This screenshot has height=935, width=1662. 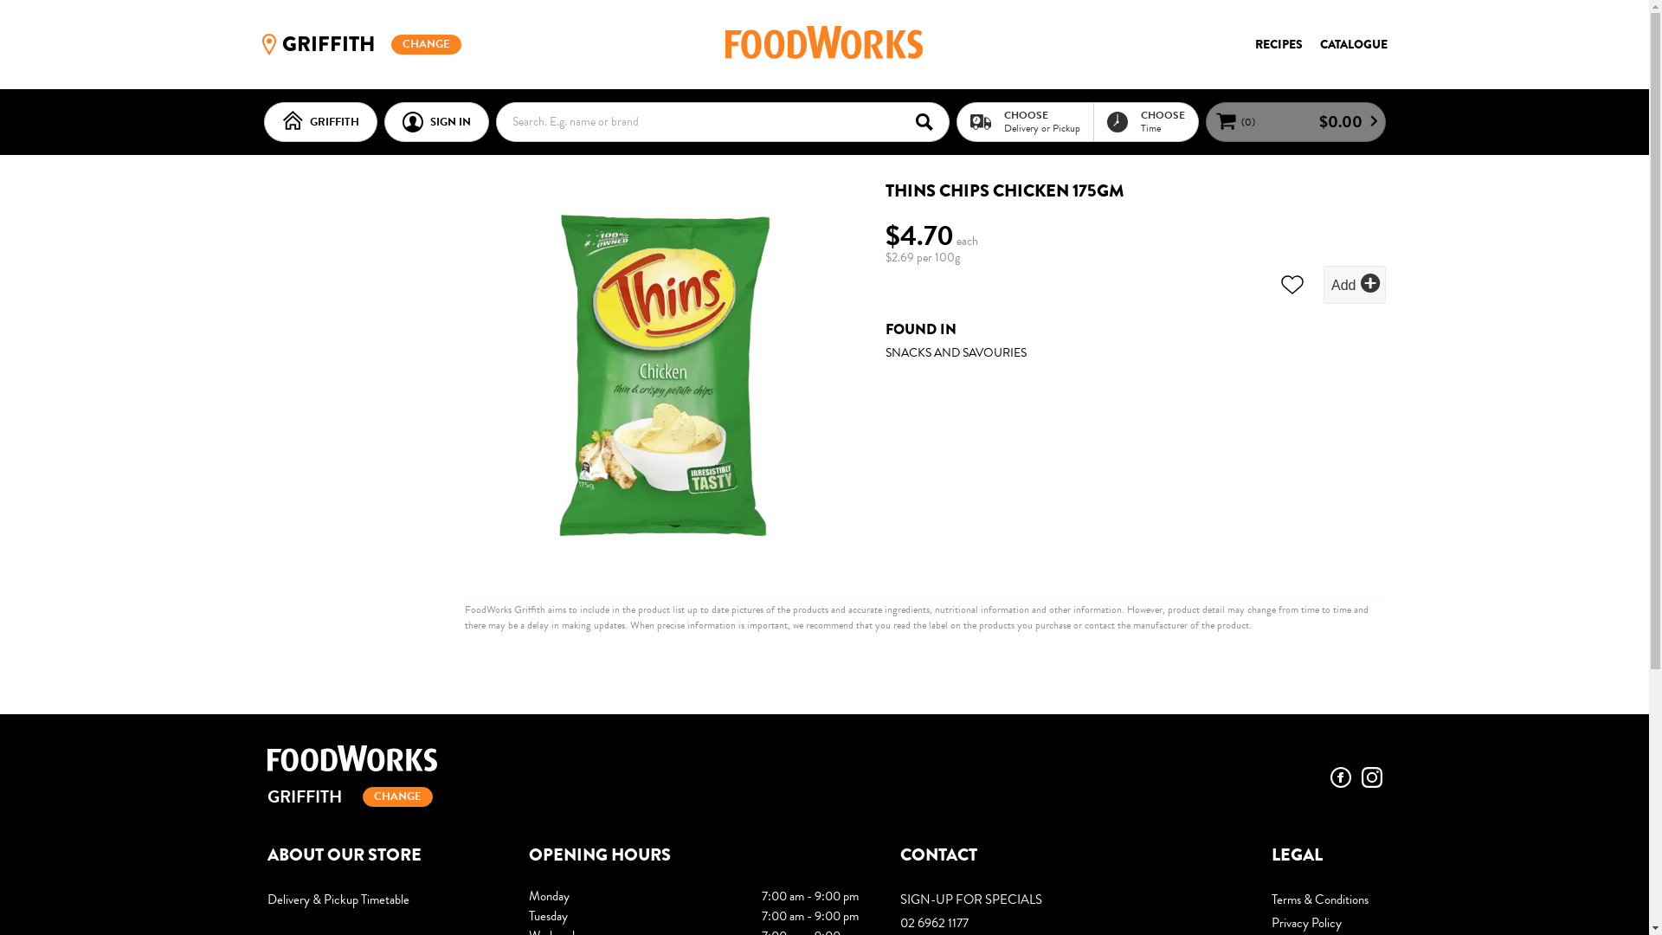 What do you see at coordinates (956, 351) in the screenshot?
I see `SNACKS AND SAVOURIES` at bounding box center [956, 351].